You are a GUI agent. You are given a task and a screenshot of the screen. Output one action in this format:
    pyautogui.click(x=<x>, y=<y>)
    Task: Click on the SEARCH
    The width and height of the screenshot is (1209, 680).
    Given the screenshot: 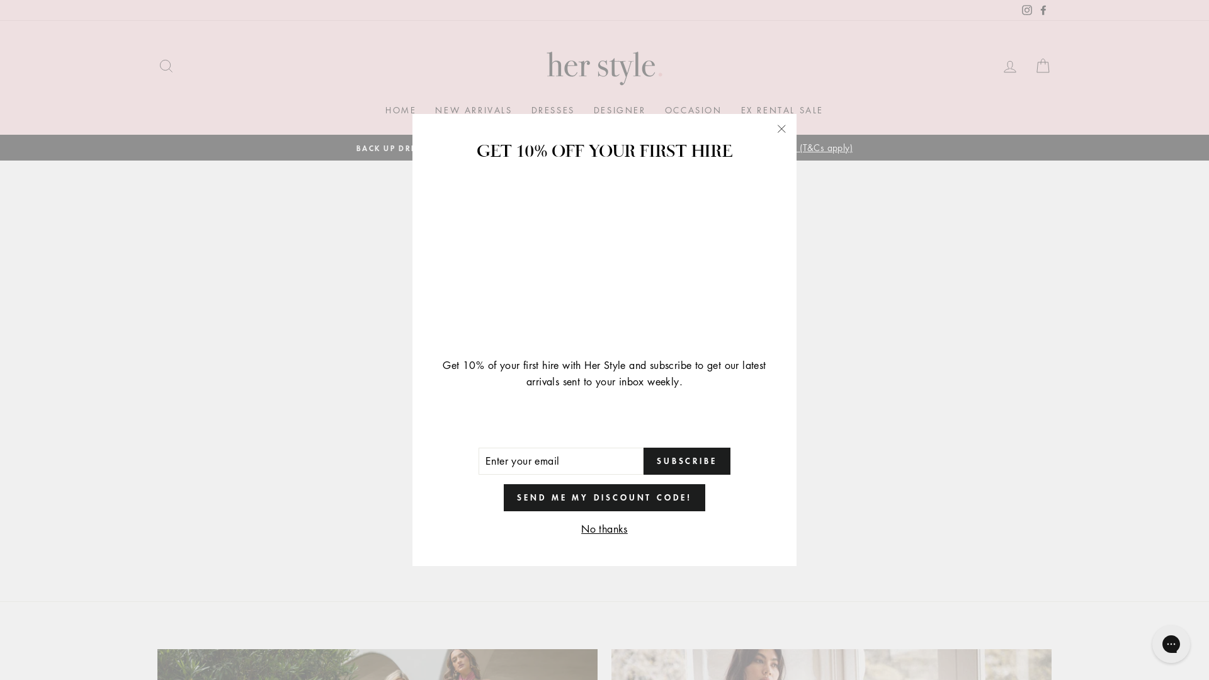 What is the action you would take?
    pyautogui.click(x=166, y=67)
    